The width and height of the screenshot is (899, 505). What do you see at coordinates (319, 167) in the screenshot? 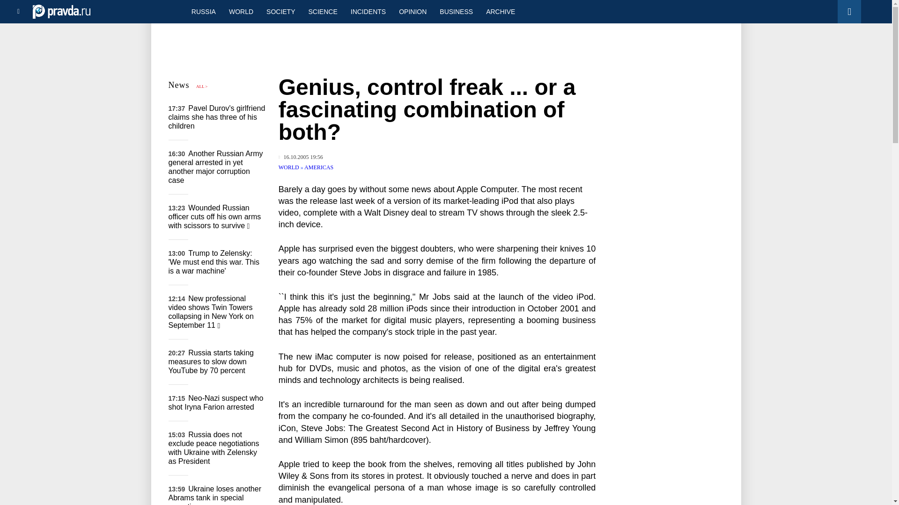
I see `AMERICAS` at bounding box center [319, 167].